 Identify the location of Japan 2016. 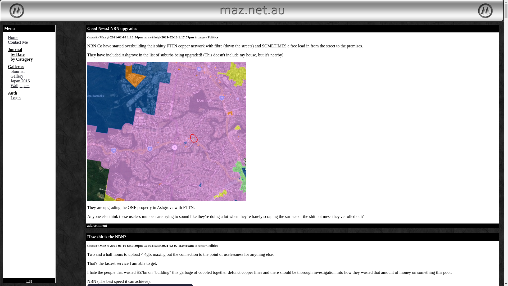
(32, 81).